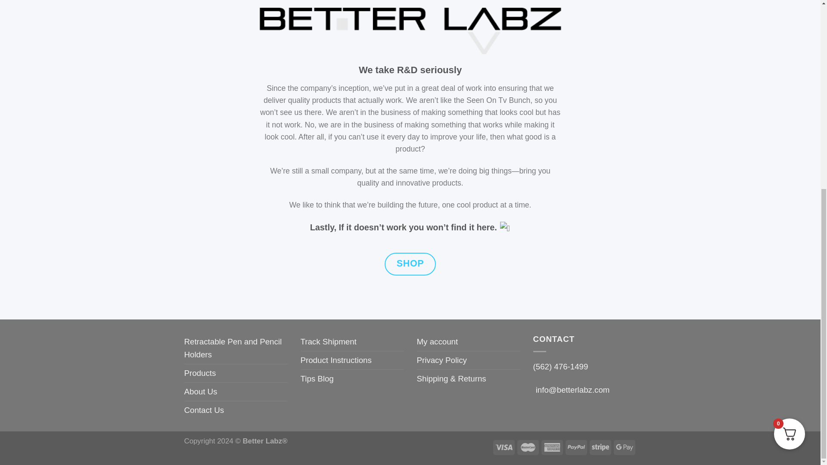  Describe the element at coordinates (201, 391) in the screenshot. I see `About Us` at that location.